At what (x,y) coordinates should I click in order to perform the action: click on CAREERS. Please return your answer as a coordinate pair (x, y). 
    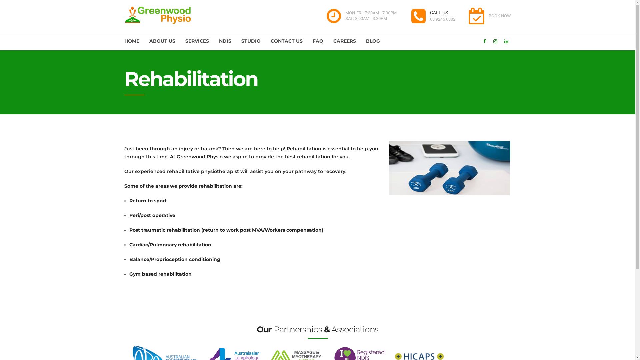
    Looking at the image, I should click on (345, 41).